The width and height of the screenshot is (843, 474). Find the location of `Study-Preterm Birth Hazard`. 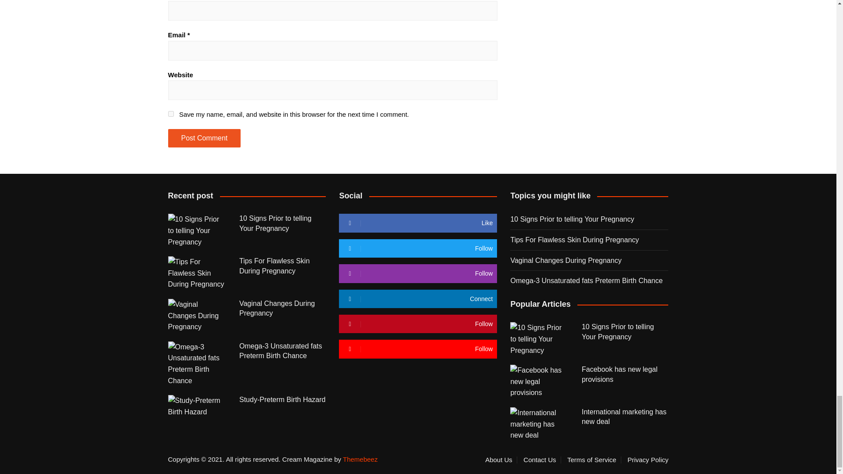

Study-Preterm Birth Hazard is located at coordinates (197, 406).